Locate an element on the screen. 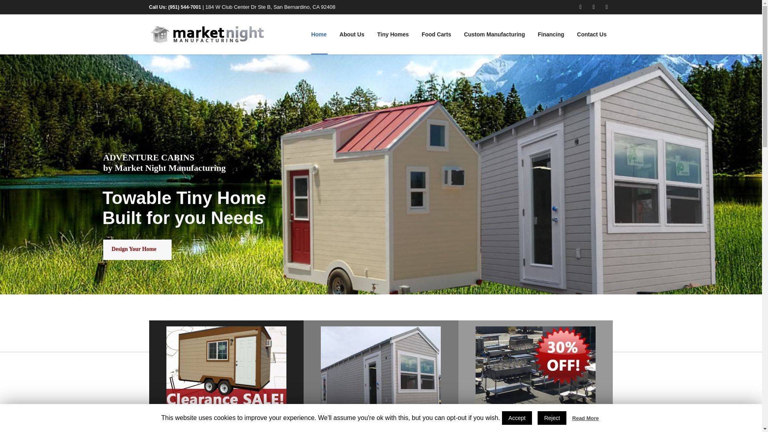 This screenshot has height=432, width=768. Instagram is located at coordinates (594, 7).